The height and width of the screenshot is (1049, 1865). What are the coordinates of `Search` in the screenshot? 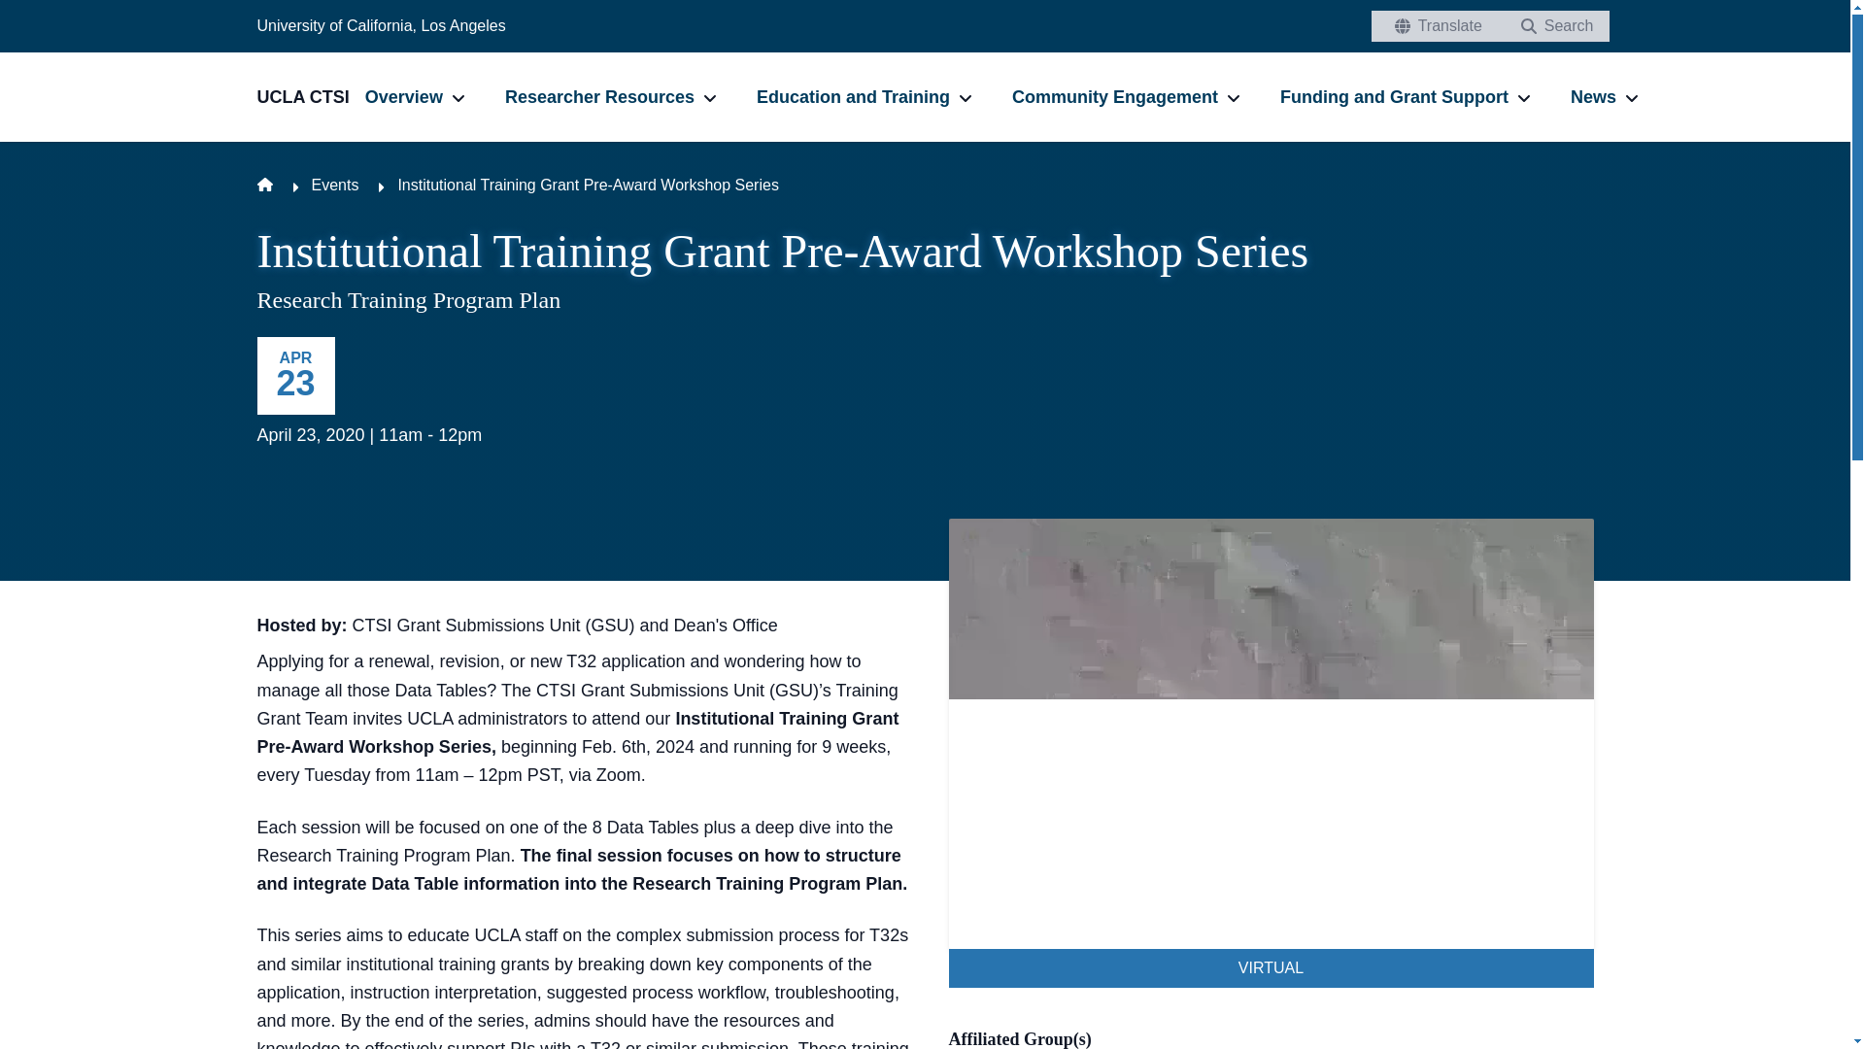 It's located at (1552, 25).